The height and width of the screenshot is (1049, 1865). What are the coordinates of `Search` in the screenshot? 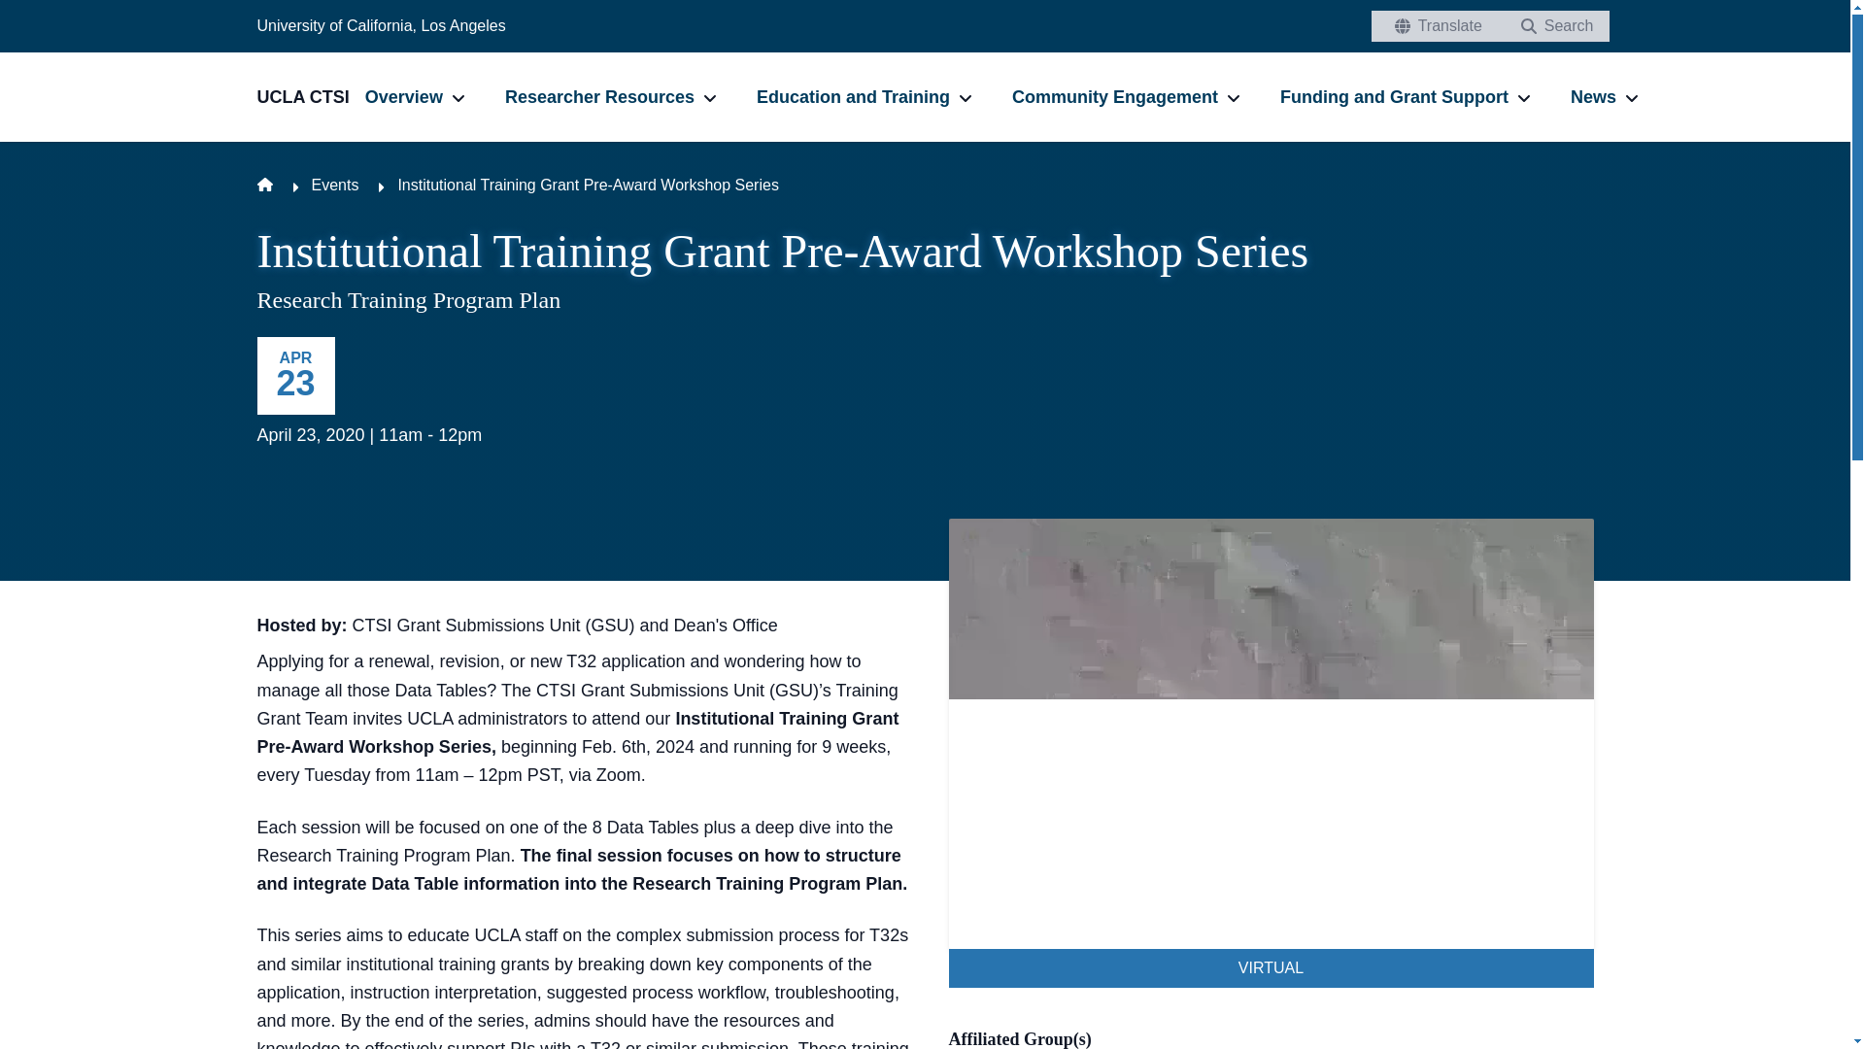 It's located at (1552, 25).